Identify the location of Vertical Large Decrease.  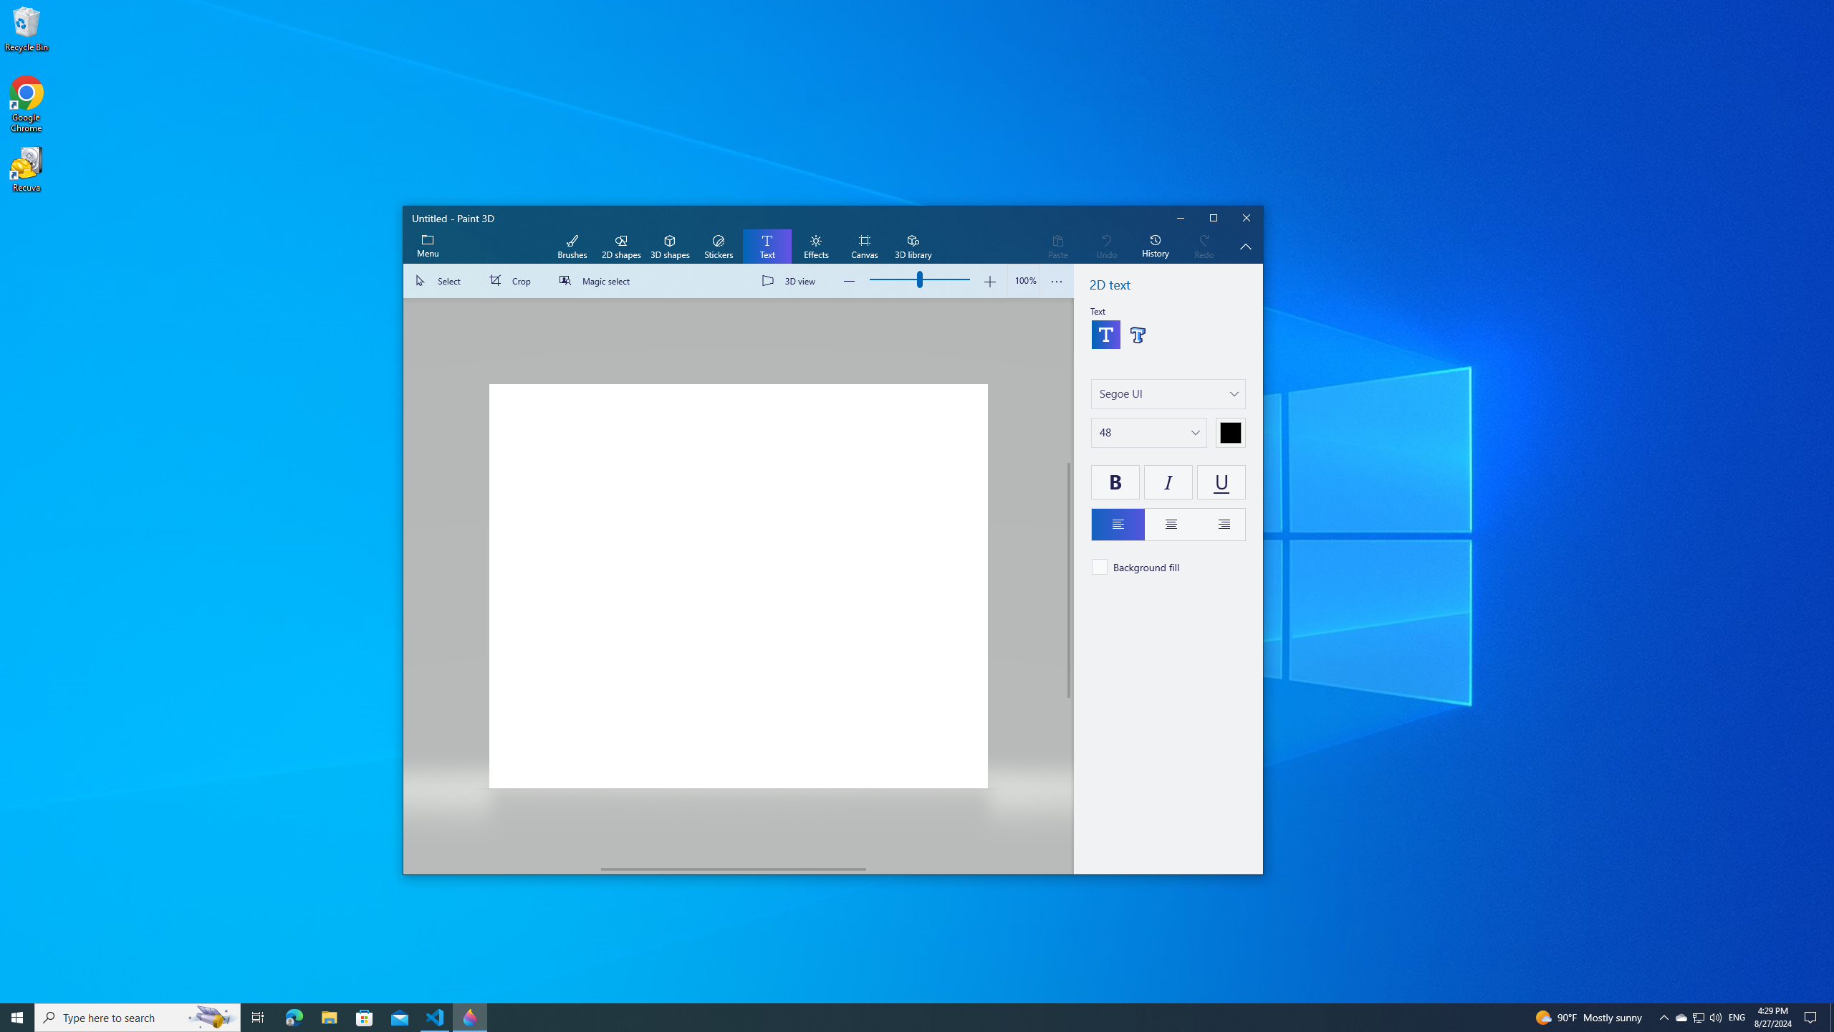
(1069, 381).